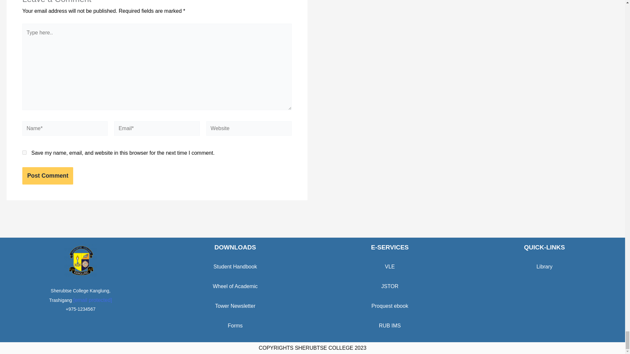  What do you see at coordinates (47, 176) in the screenshot?
I see `Post Comment` at bounding box center [47, 176].